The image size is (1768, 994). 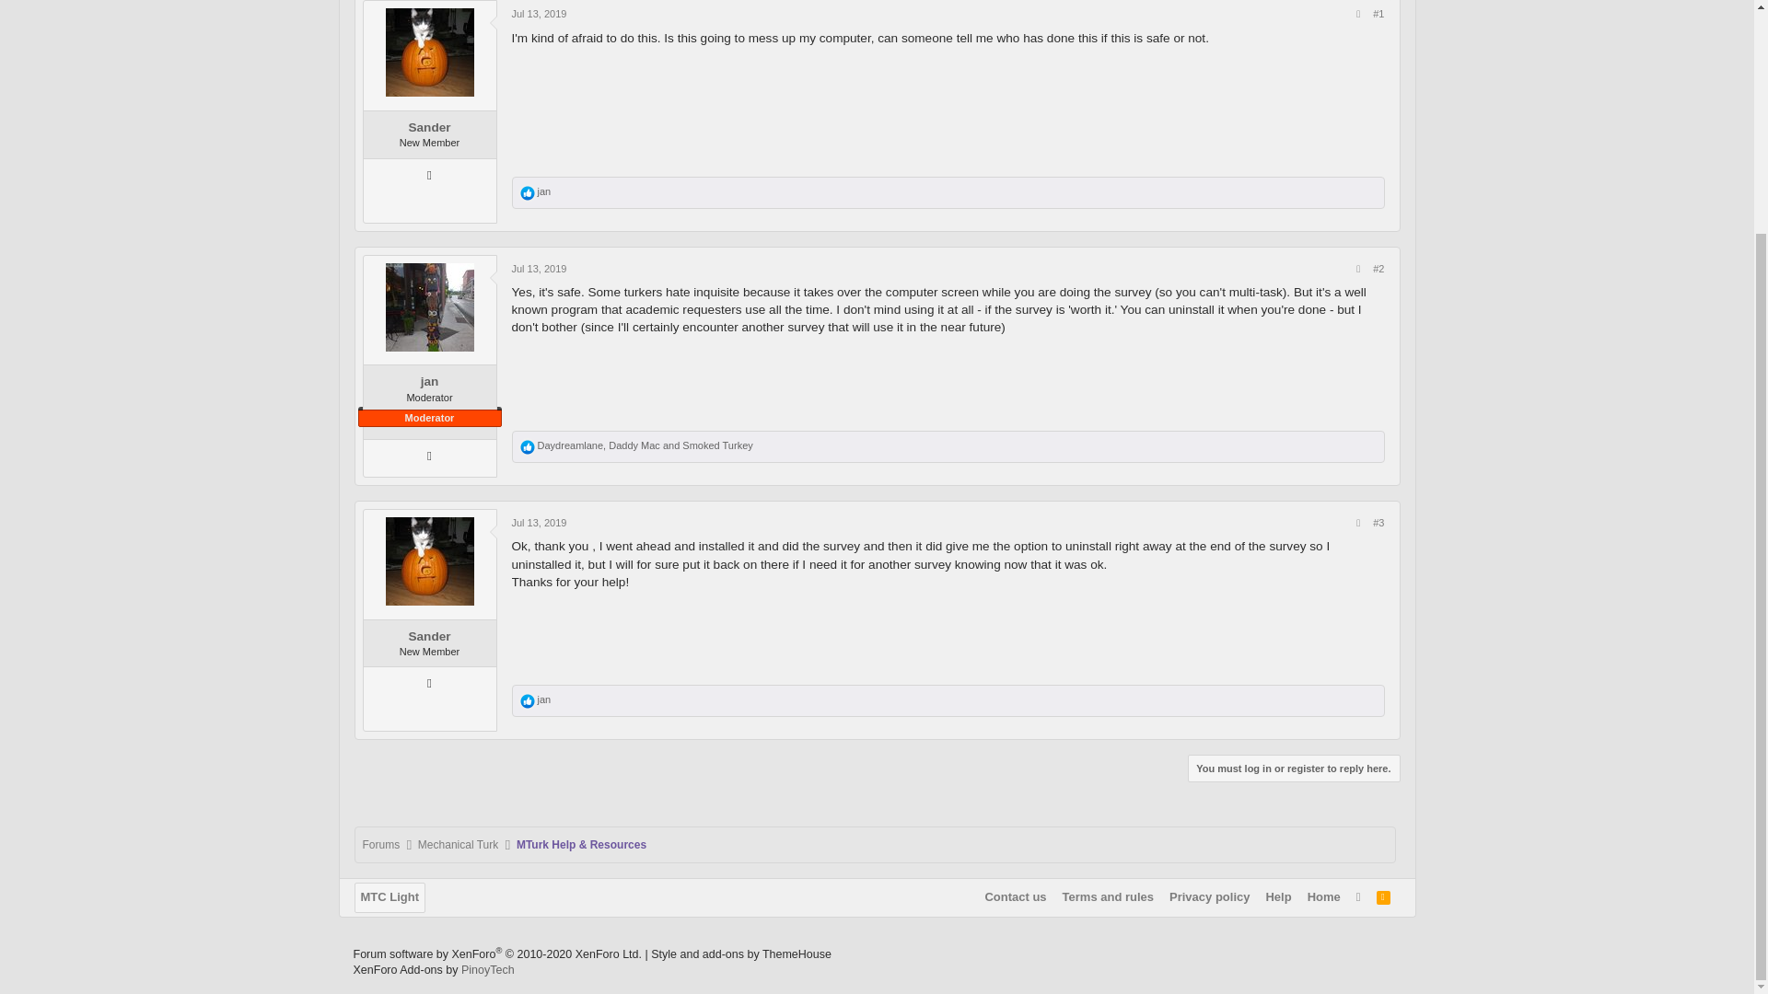 I want to click on Jul 13, 2019 at 11:19 AM, so click(x=540, y=522).